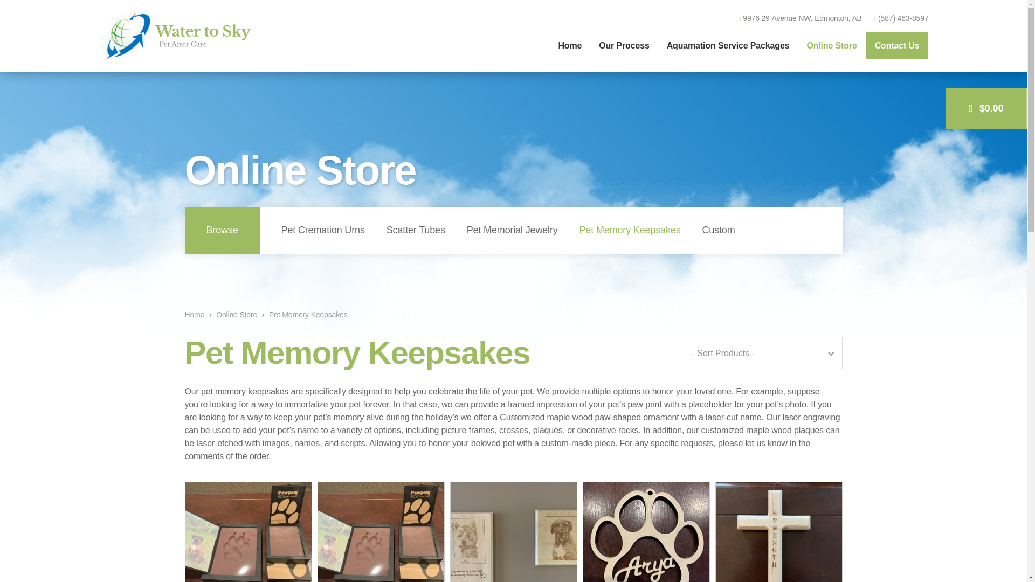 This screenshot has height=582, width=1035. Describe the element at coordinates (630, 231) in the screenshot. I see `Pet Memory Keepsakes` at that location.